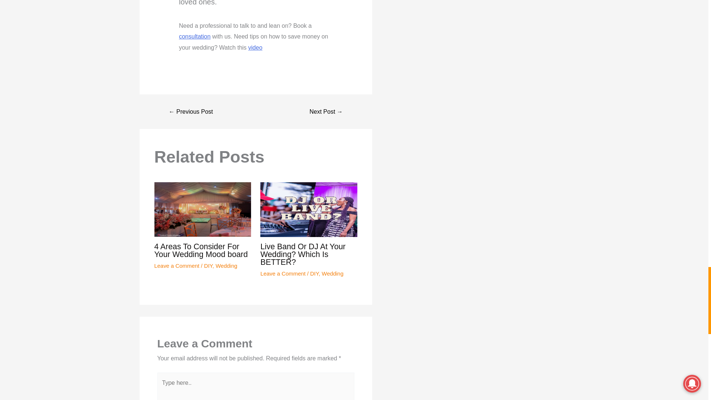  What do you see at coordinates (226, 265) in the screenshot?
I see `Wedding` at bounding box center [226, 265].